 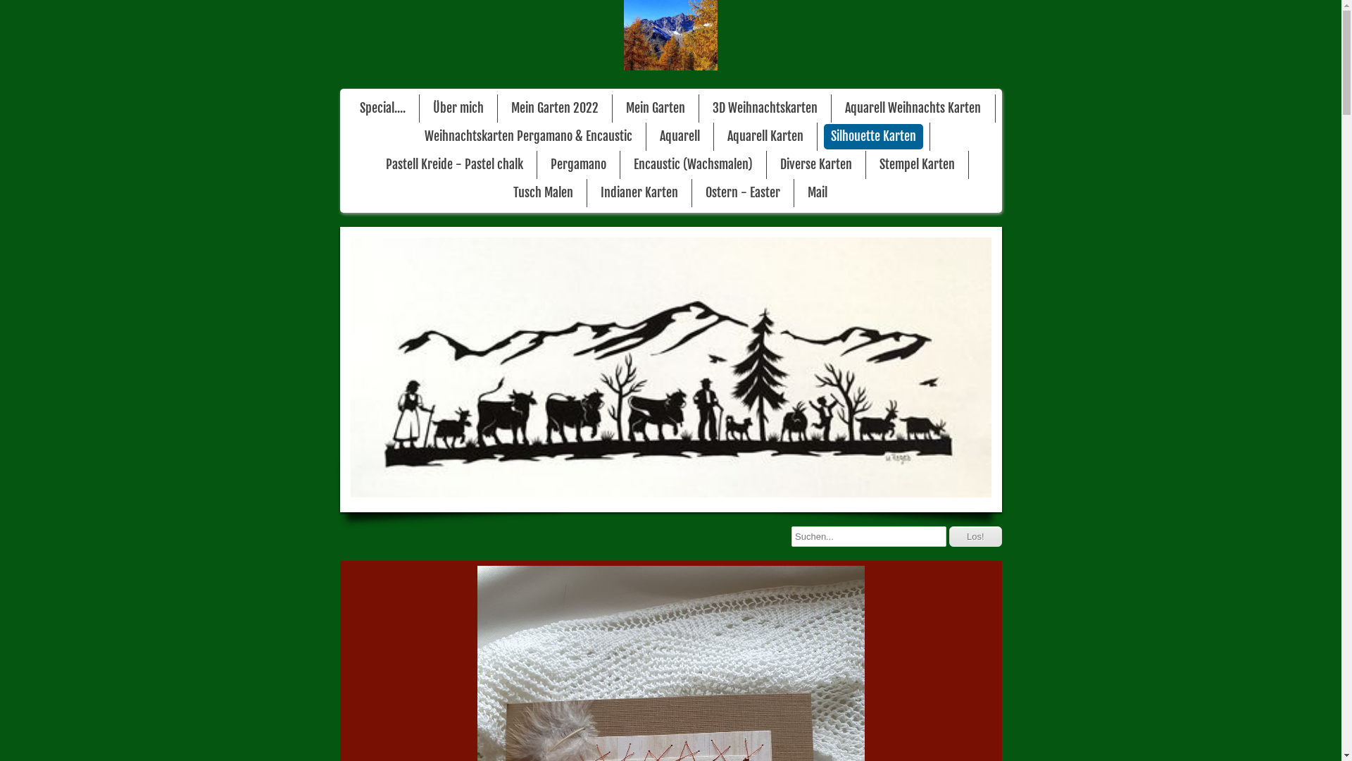 I want to click on Aquarell, so click(x=680, y=137).